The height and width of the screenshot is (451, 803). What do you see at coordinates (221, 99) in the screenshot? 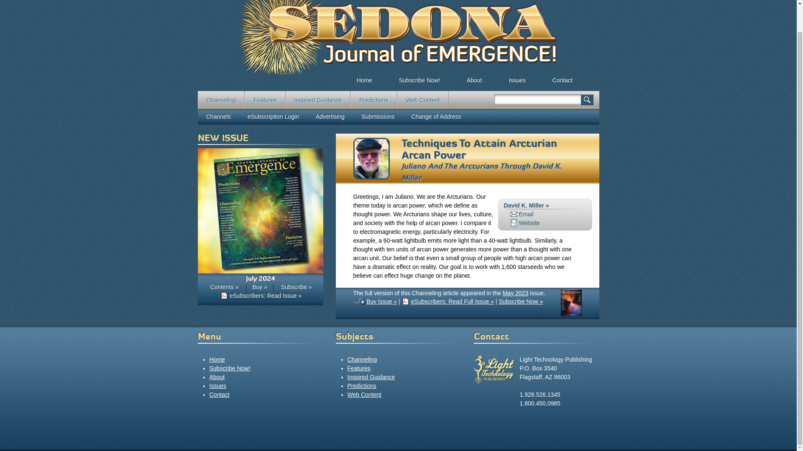
I see `Channeling` at bounding box center [221, 99].